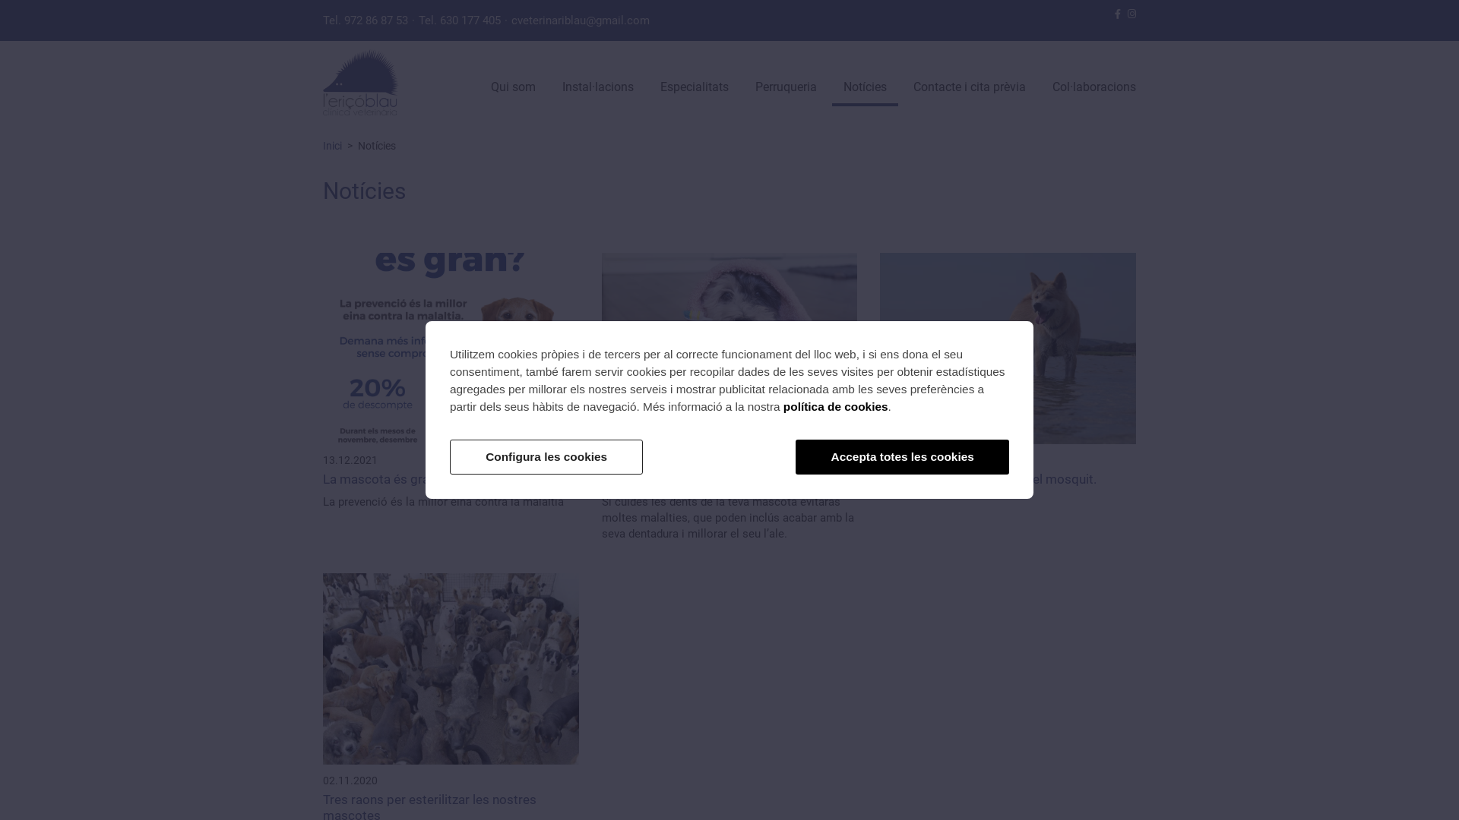  What do you see at coordinates (376, 20) in the screenshot?
I see `972 86 87 53` at bounding box center [376, 20].